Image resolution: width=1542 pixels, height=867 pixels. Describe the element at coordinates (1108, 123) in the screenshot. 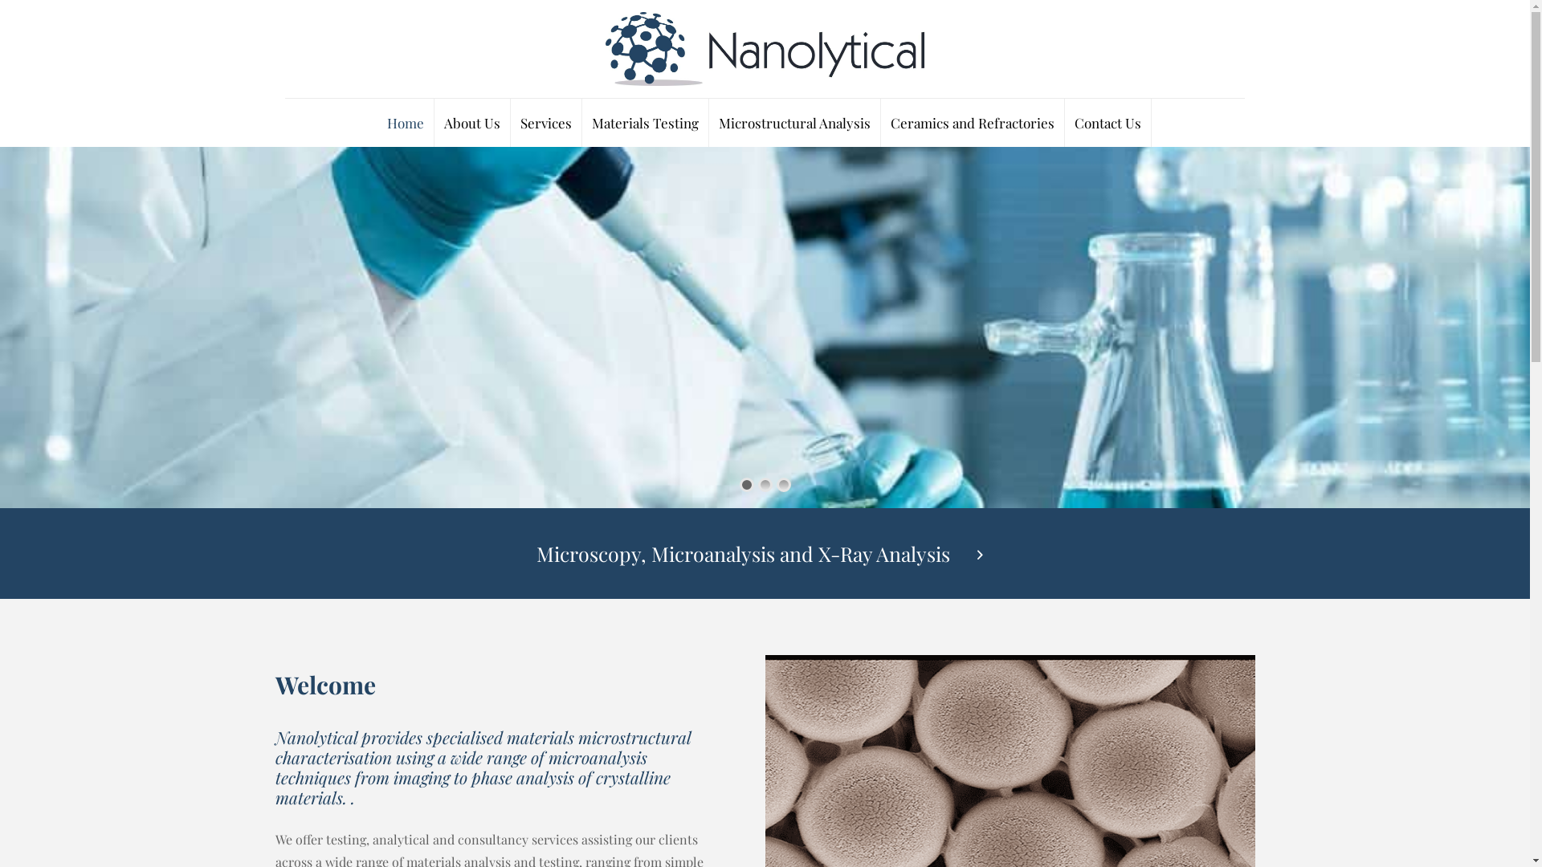

I see `Contact Us` at that location.